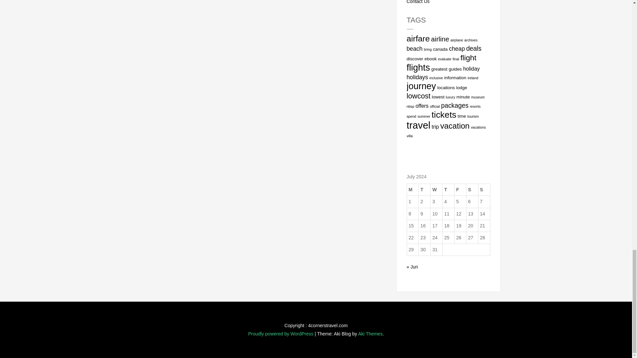  Describe the element at coordinates (437, 190) in the screenshot. I see `Wednesday` at that location.